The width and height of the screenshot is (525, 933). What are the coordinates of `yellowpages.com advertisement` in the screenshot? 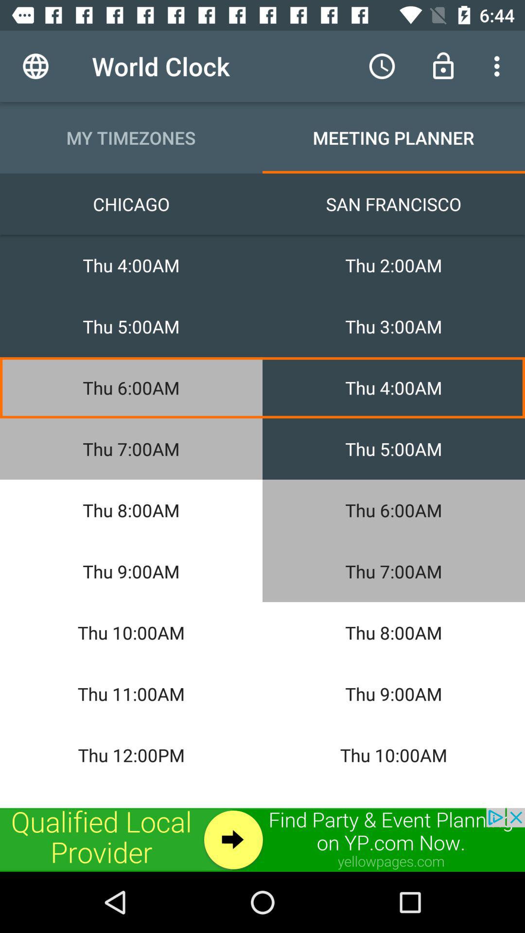 It's located at (262, 840).